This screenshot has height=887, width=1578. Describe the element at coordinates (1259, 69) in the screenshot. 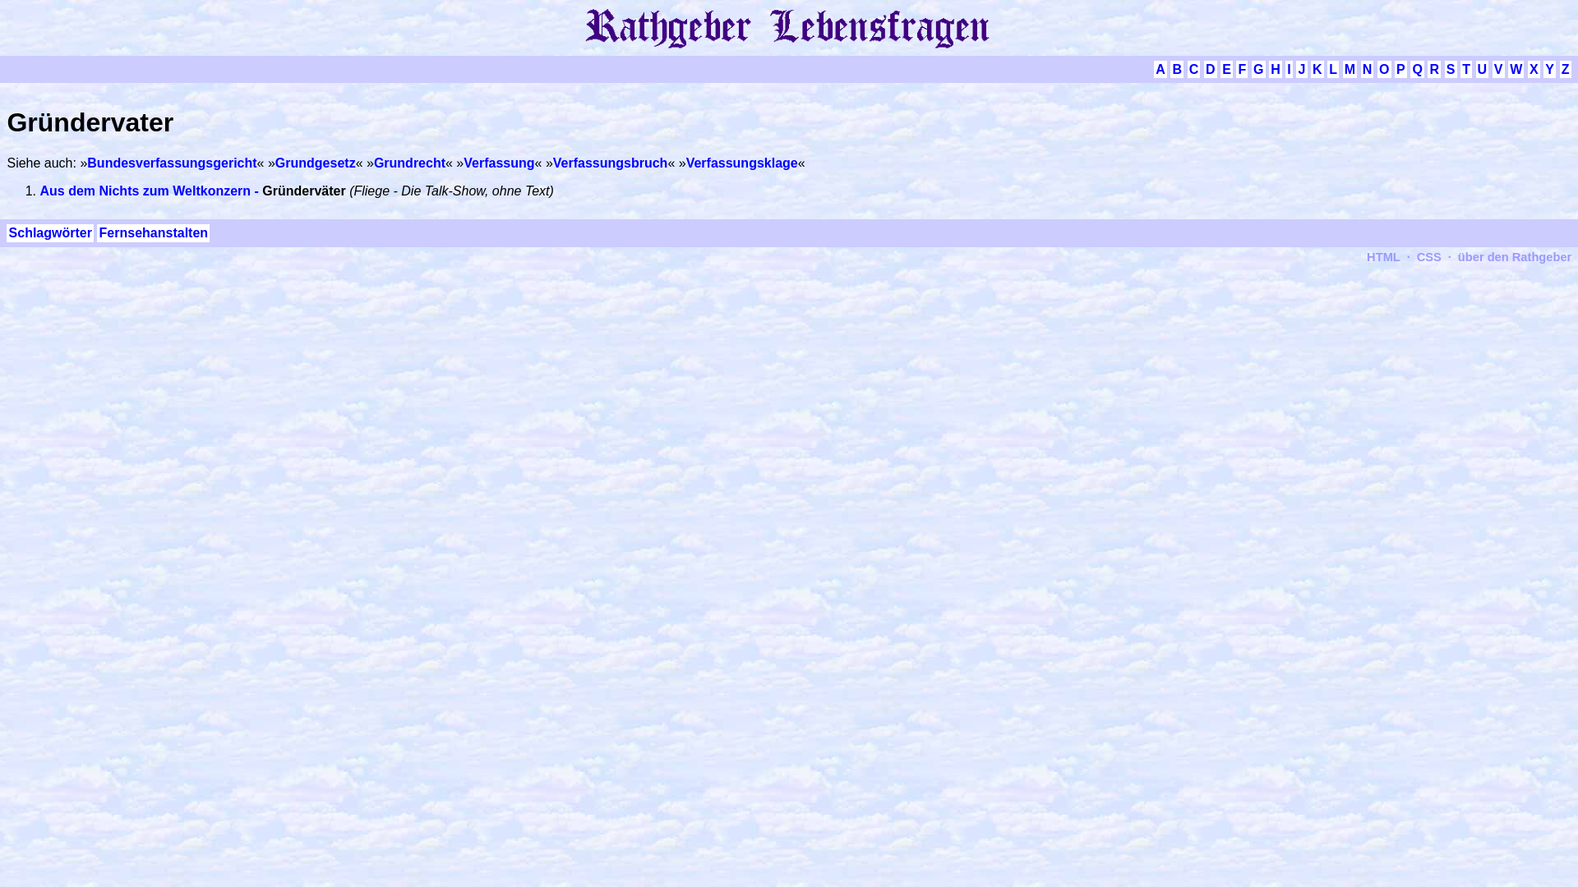

I see `G` at that location.